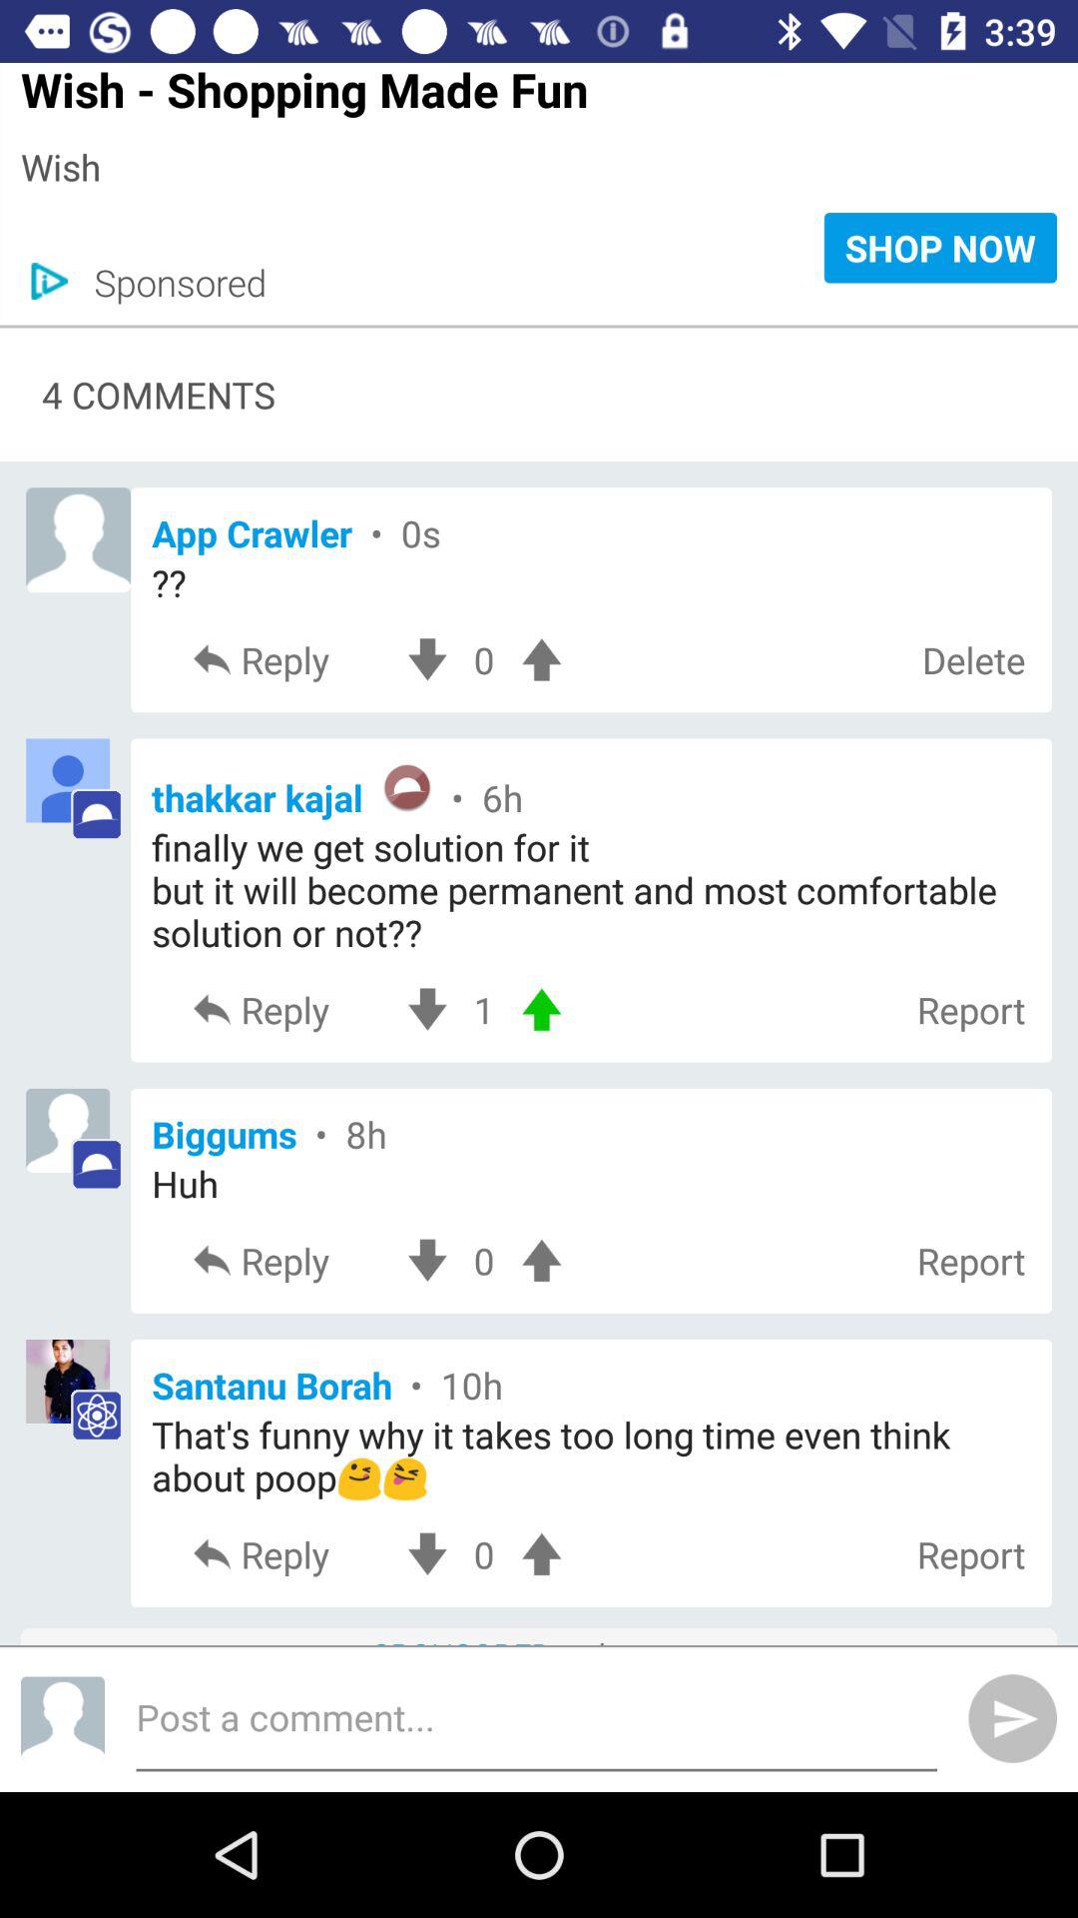  Describe the element at coordinates (287, 1261) in the screenshot. I see `click on text reply just above the text santanu borah` at that location.